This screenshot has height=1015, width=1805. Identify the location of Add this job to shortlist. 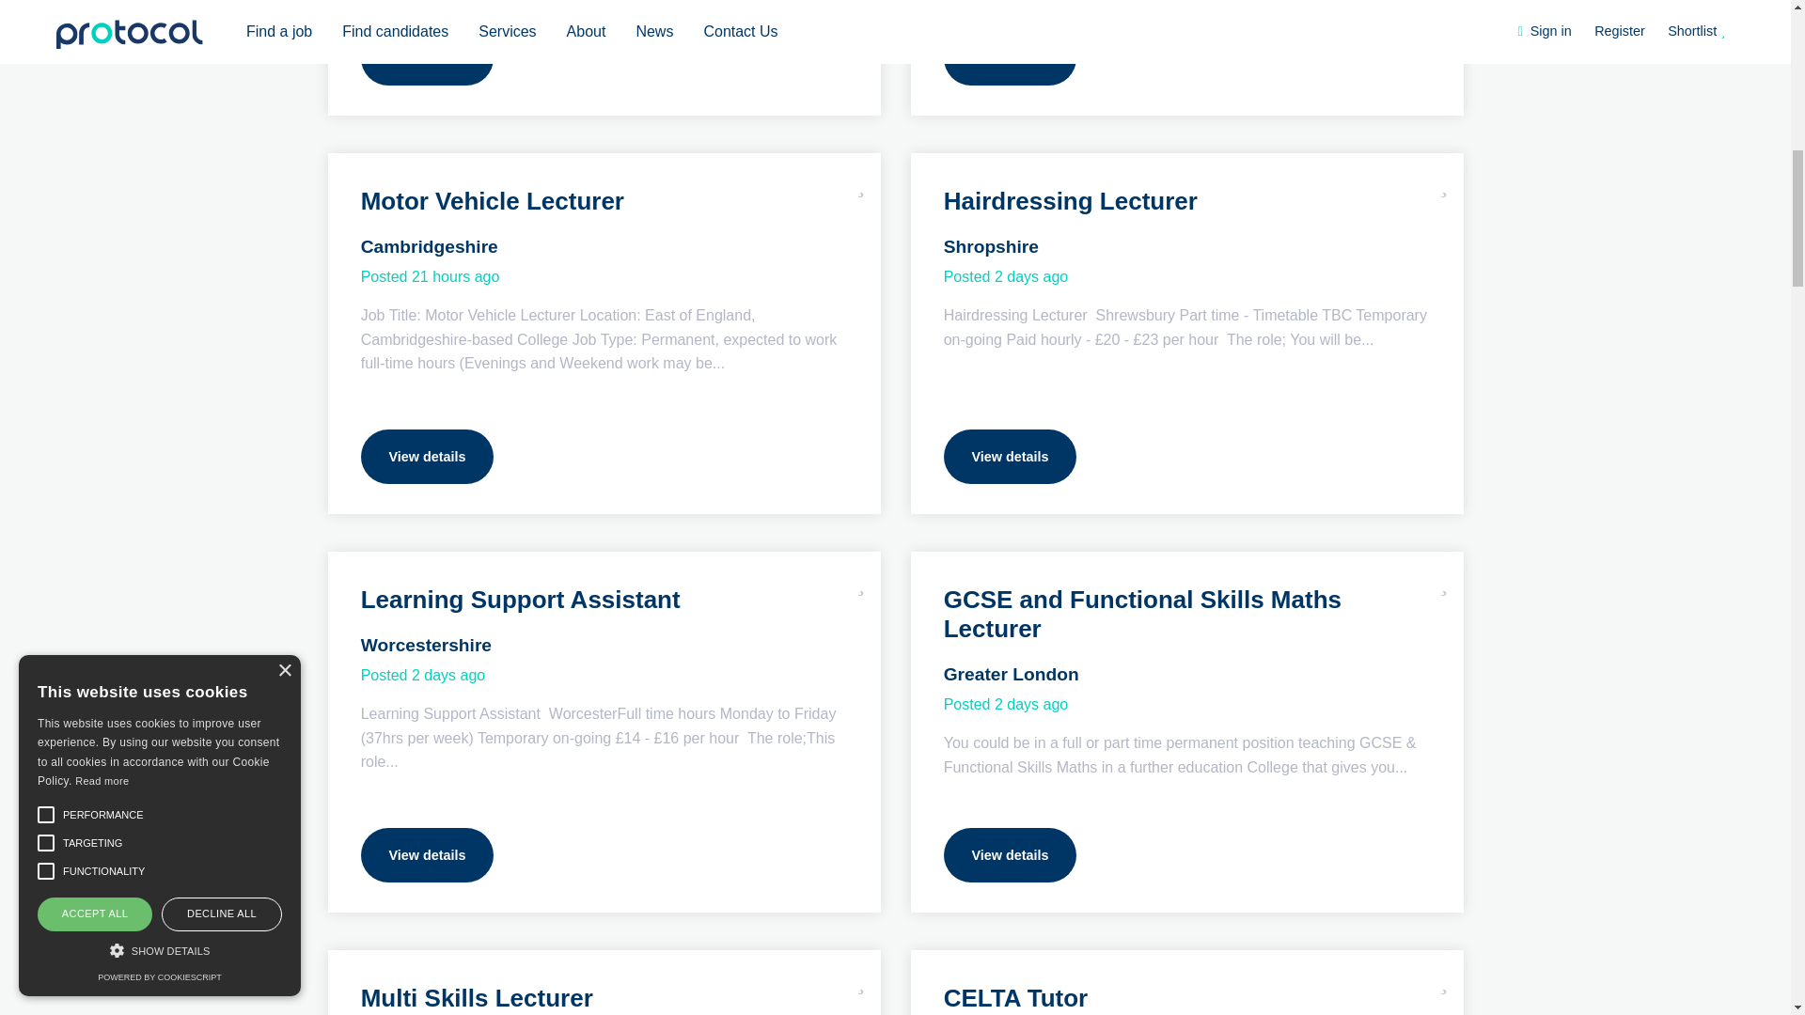
(1444, 182).